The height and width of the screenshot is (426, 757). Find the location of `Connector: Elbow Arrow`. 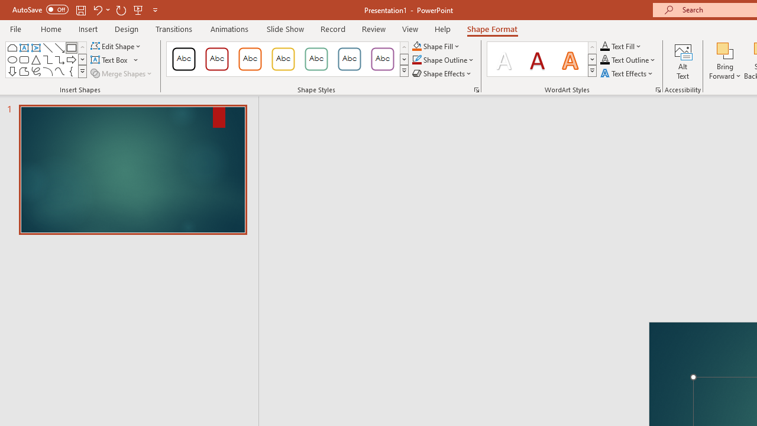

Connector: Elbow Arrow is located at coordinates (59, 59).